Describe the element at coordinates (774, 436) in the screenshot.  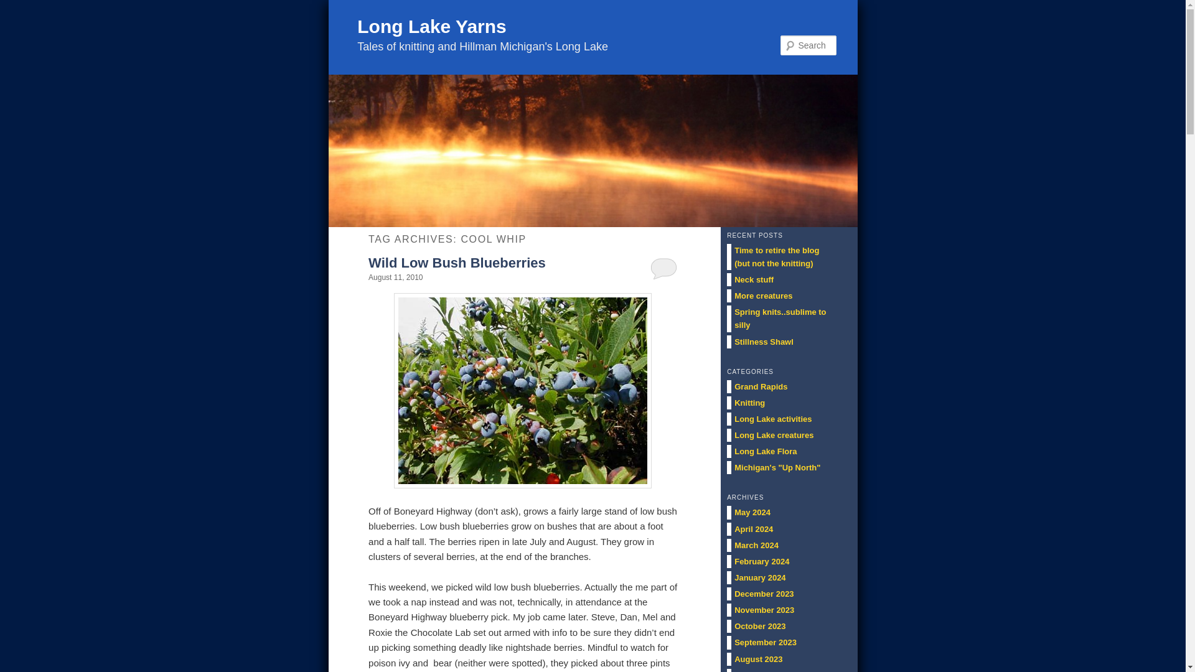
I see `Long Lake creatures` at that location.